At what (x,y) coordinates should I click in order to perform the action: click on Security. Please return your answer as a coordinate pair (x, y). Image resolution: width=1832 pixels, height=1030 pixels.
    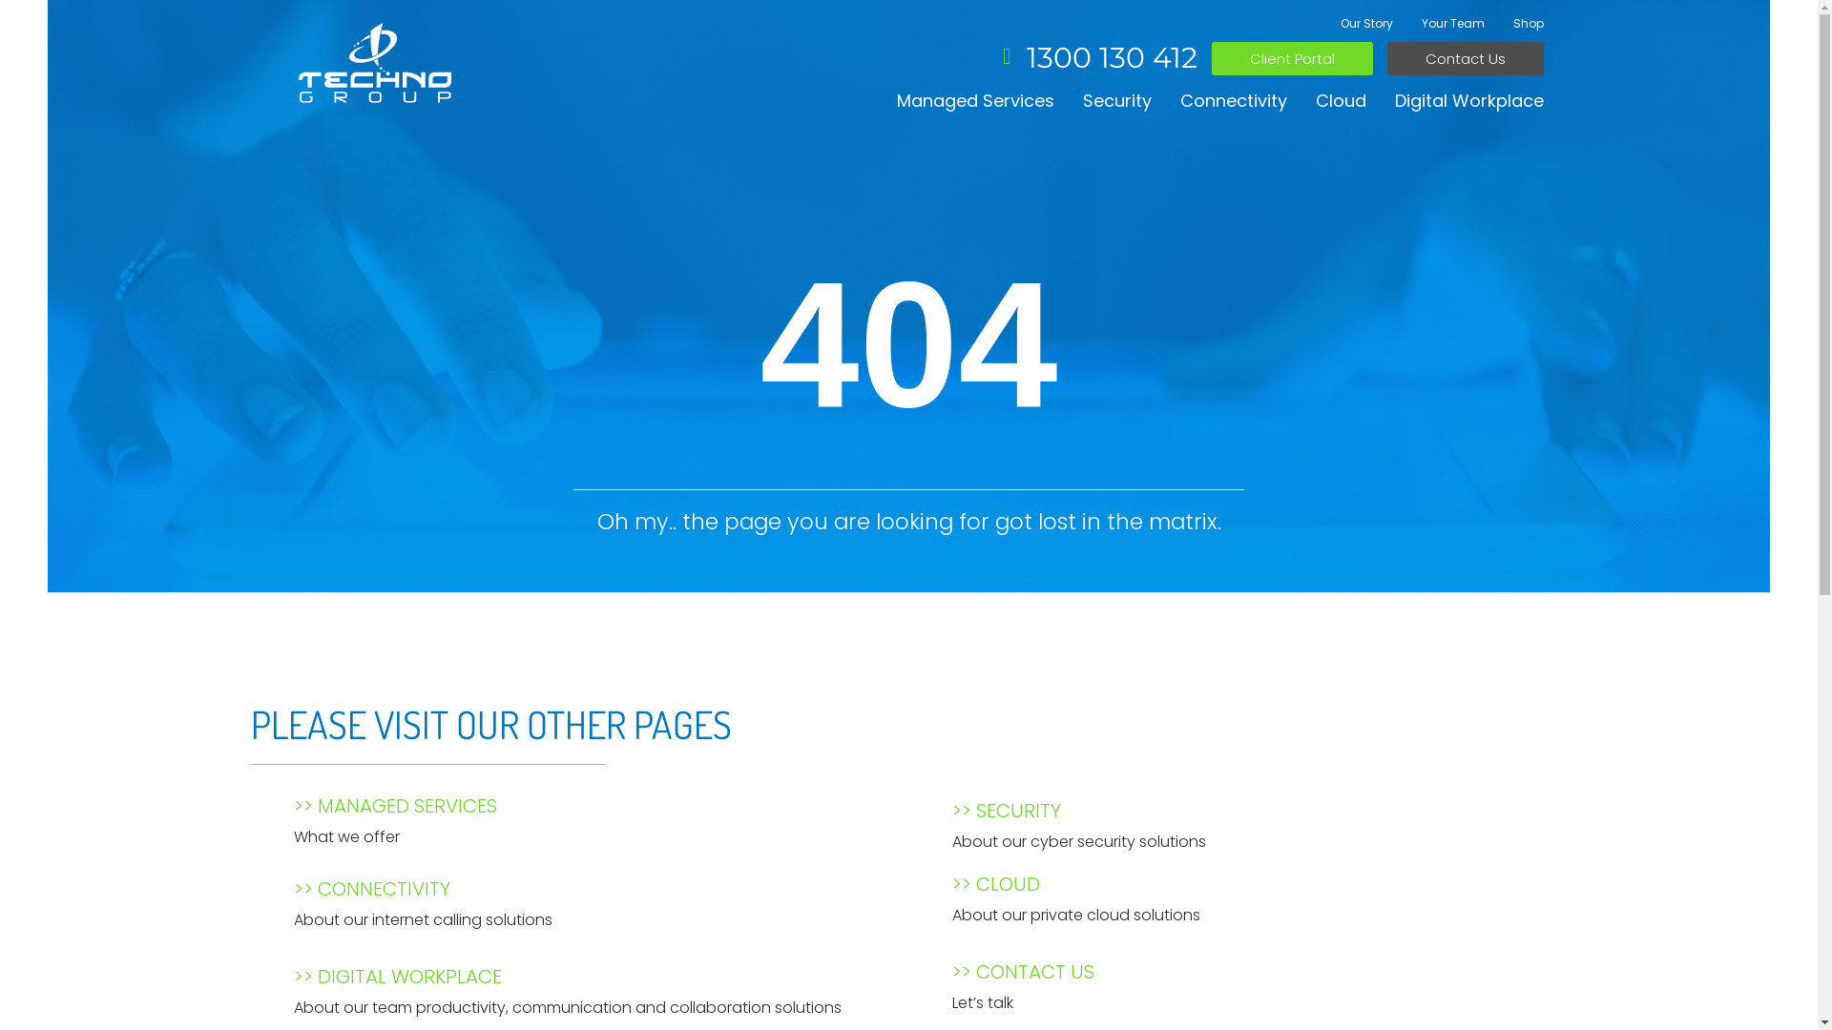
    Looking at the image, I should click on (1116, 101).